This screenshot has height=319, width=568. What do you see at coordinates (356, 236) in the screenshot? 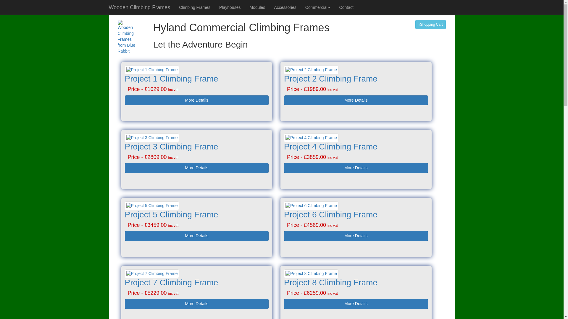
I see `More Details` at bounding box center [356, 236].